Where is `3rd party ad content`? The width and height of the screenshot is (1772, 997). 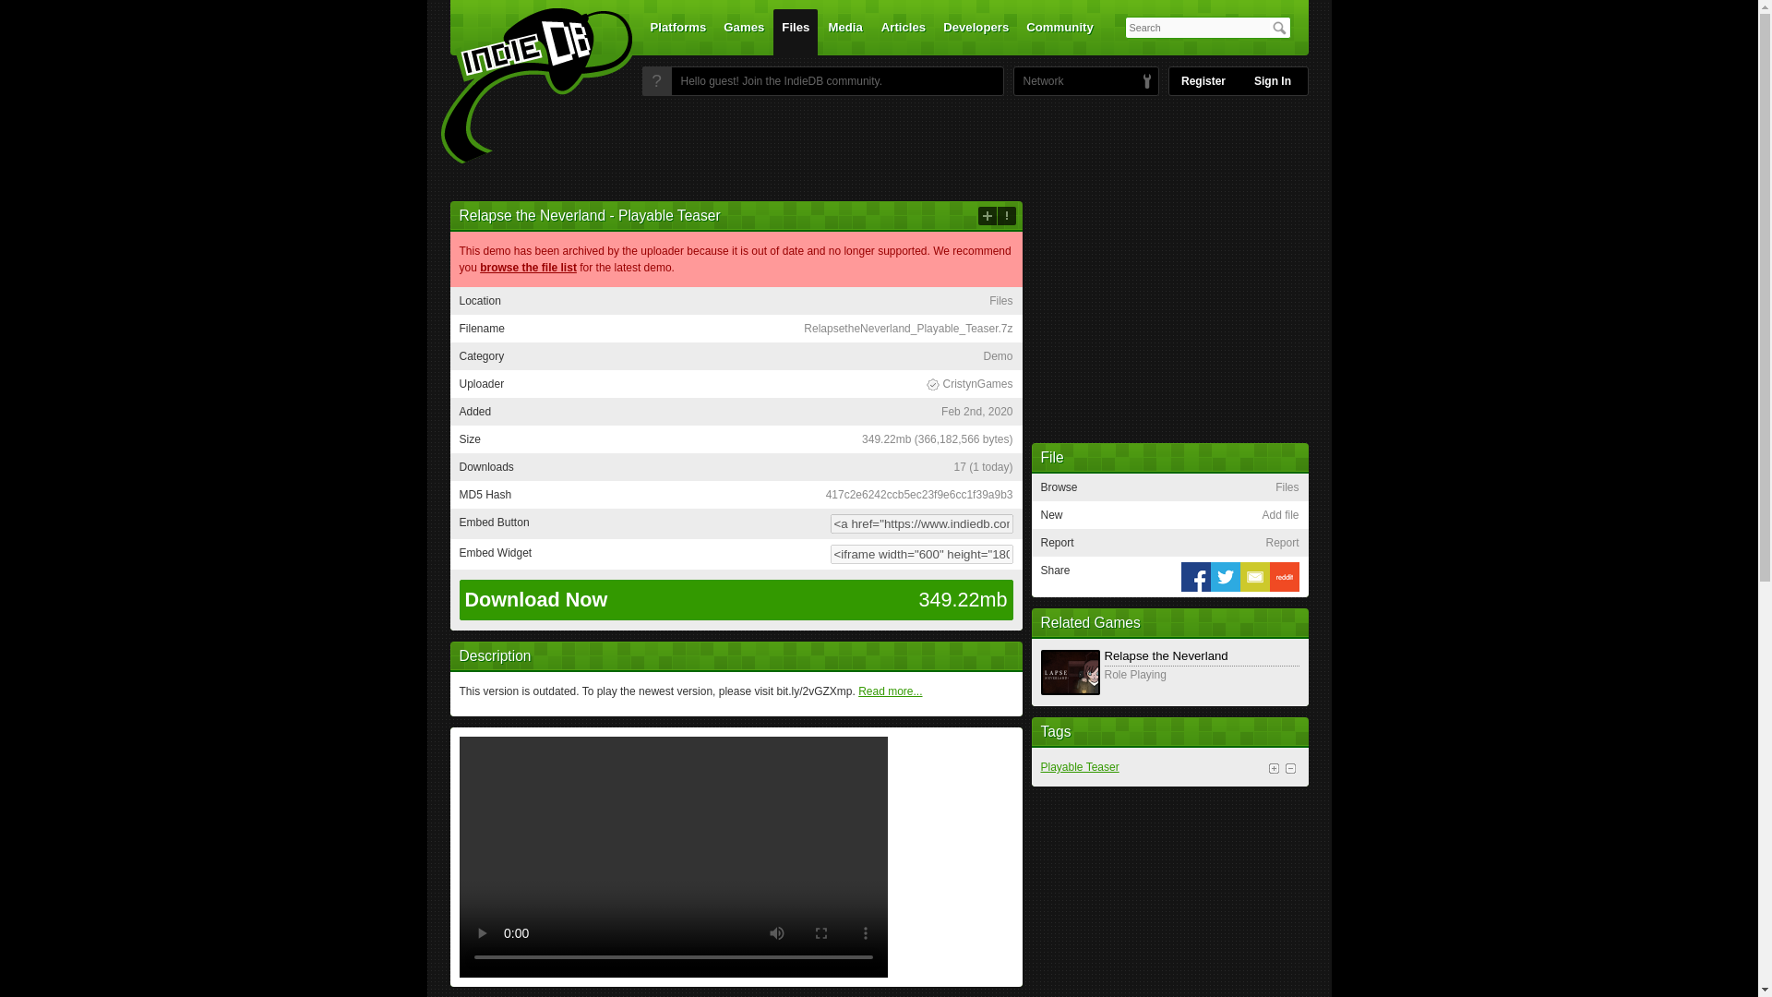 3rd party ad content is located at coordinates (878, 148).